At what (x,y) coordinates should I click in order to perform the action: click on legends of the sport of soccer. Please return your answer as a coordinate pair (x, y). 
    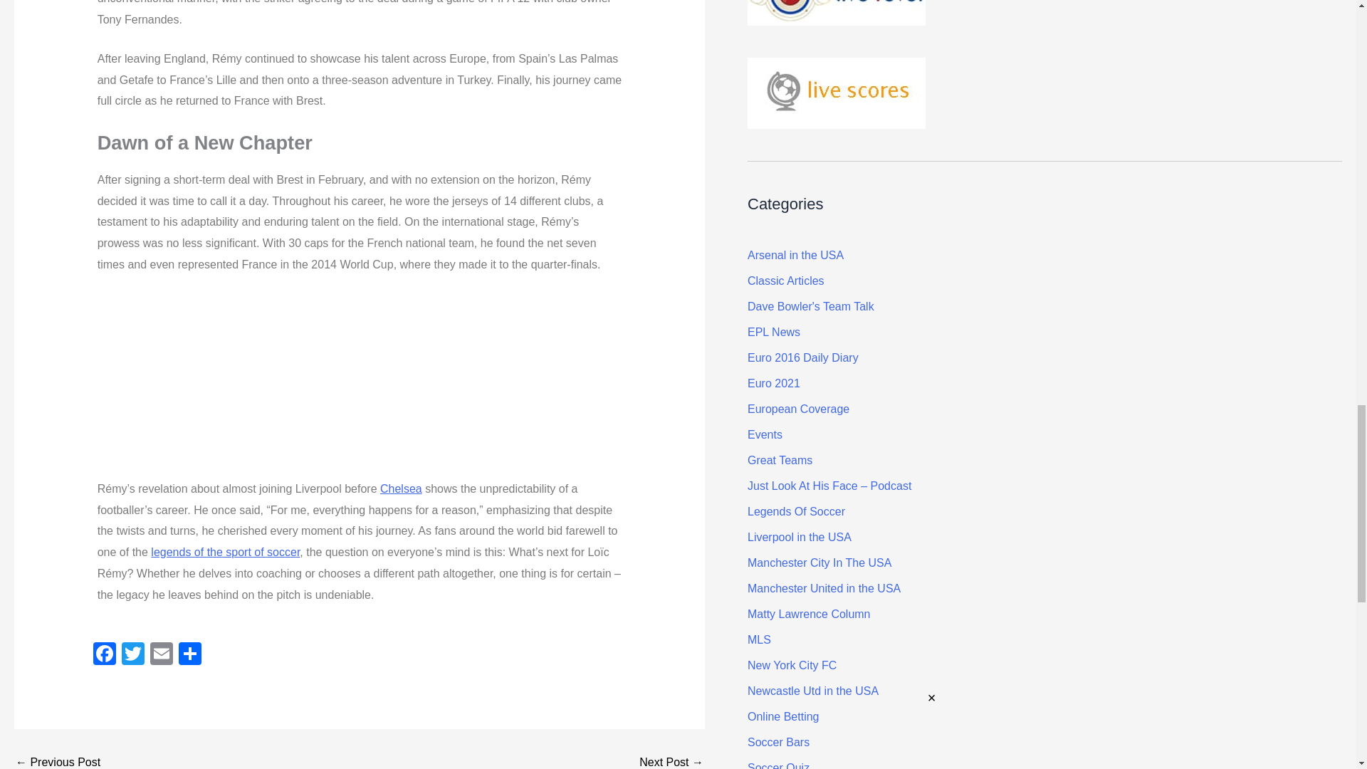
    Looking at the image, I should click on (225, 552).